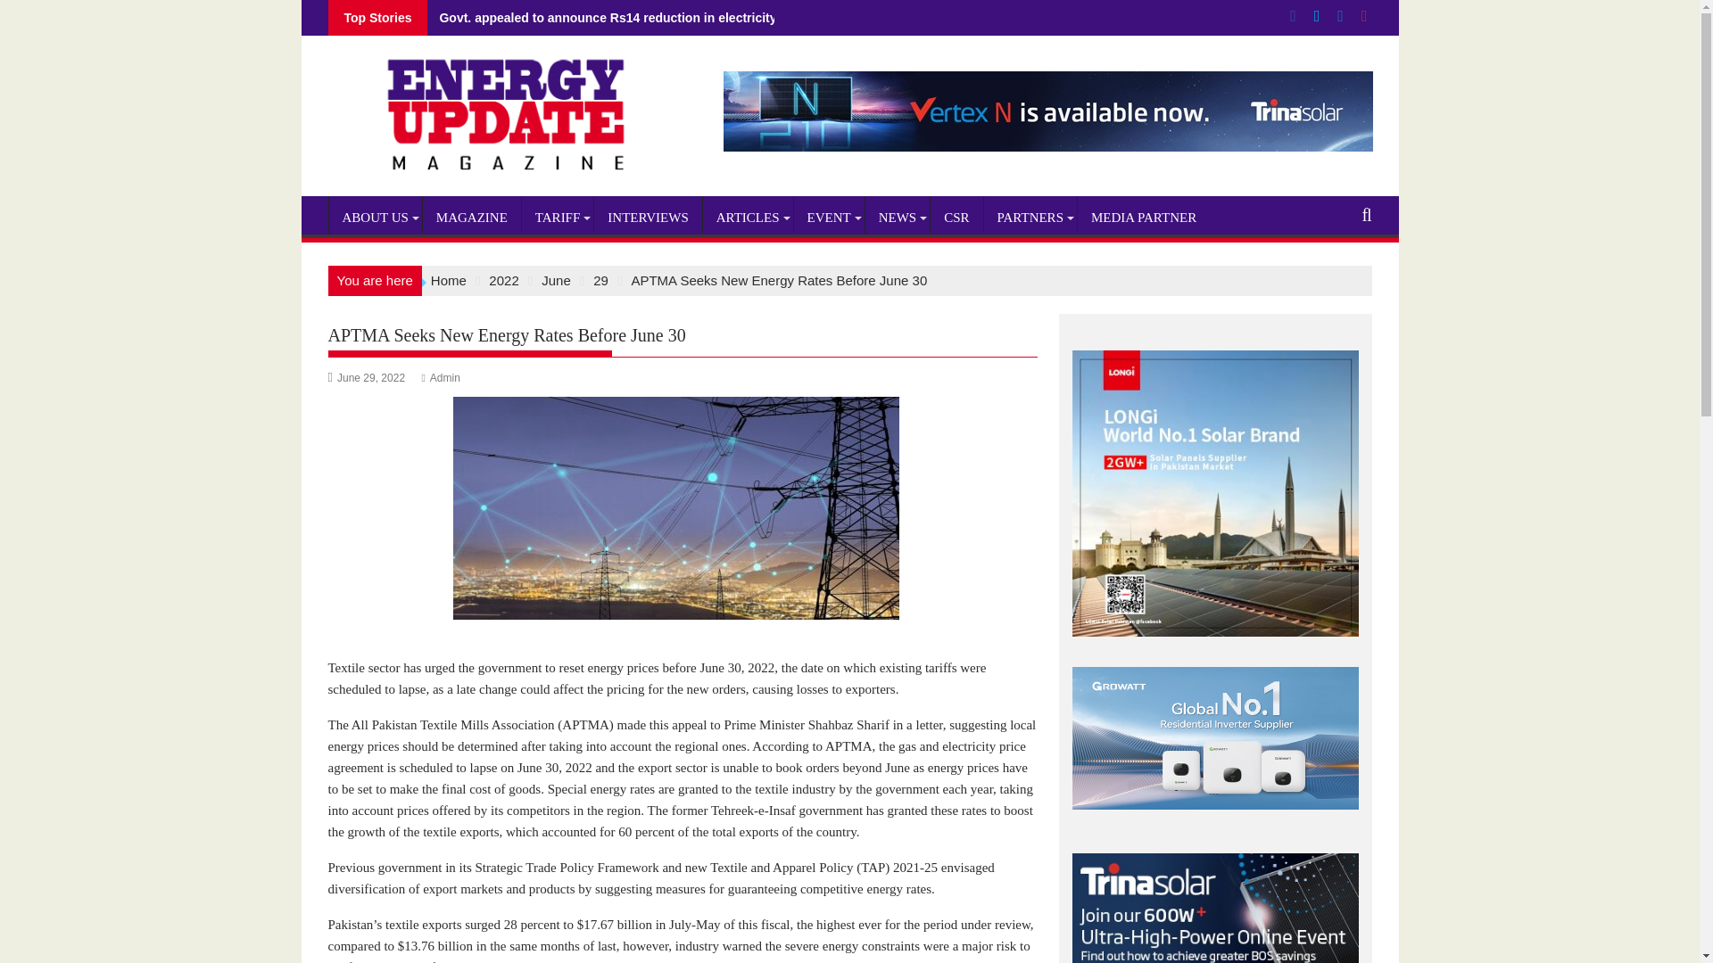  What do you see at coordinates (648, 218) in the screenshot?
I see `INTERVIEWS` at bounding box center [648, 218].